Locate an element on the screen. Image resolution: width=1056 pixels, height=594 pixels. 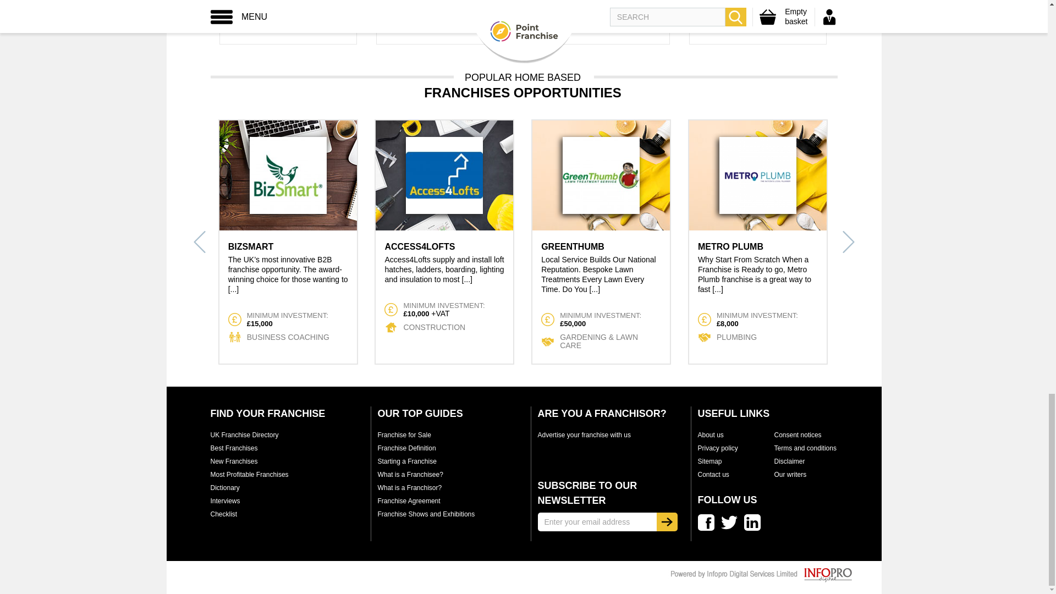
Discover UK's best franchises is located at coordinates (234, 448).